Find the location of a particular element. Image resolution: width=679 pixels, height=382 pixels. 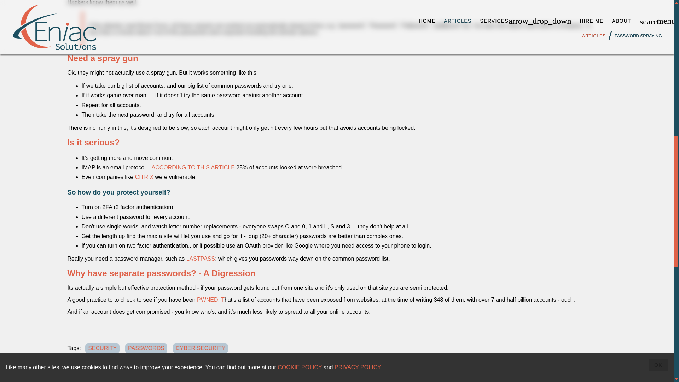

ACCORDING TO THIS ARTICLE is located at coordinates (193, 167).